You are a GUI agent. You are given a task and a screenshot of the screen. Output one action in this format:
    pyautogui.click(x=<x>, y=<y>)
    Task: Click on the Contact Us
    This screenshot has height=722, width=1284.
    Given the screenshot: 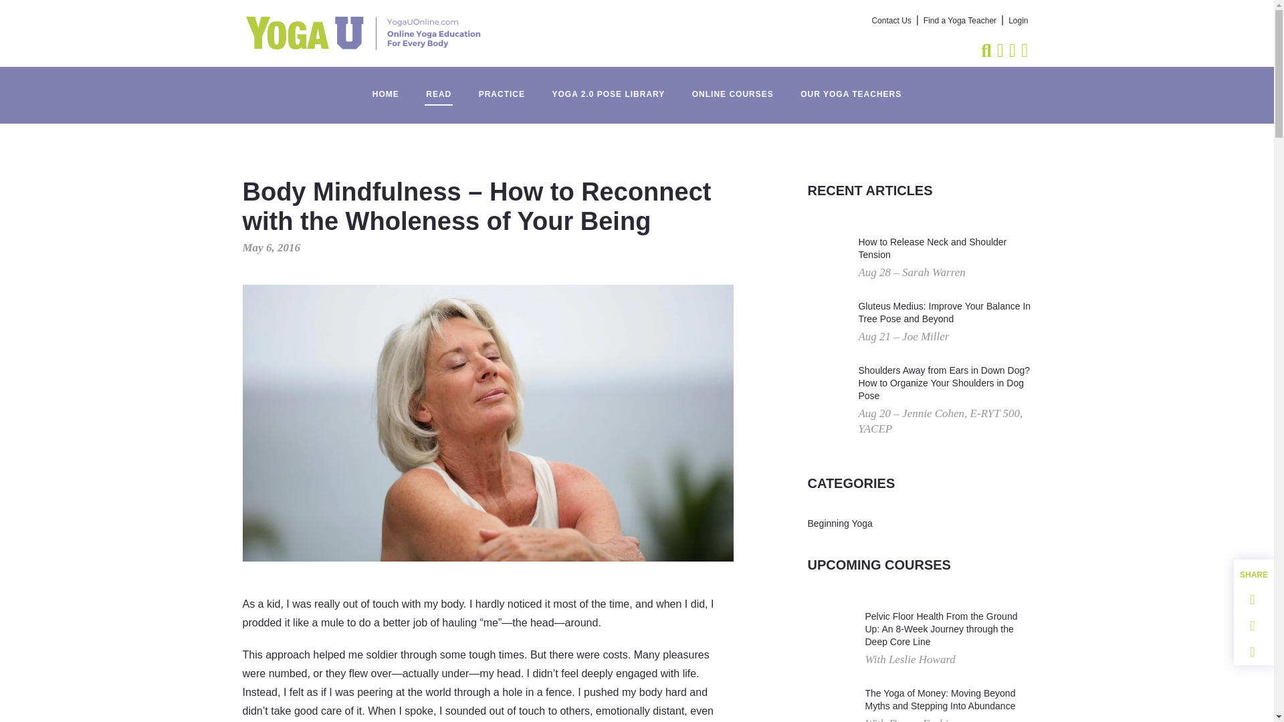 What is the action you would take?
    pyautogui.click(x=891, y=21)
    